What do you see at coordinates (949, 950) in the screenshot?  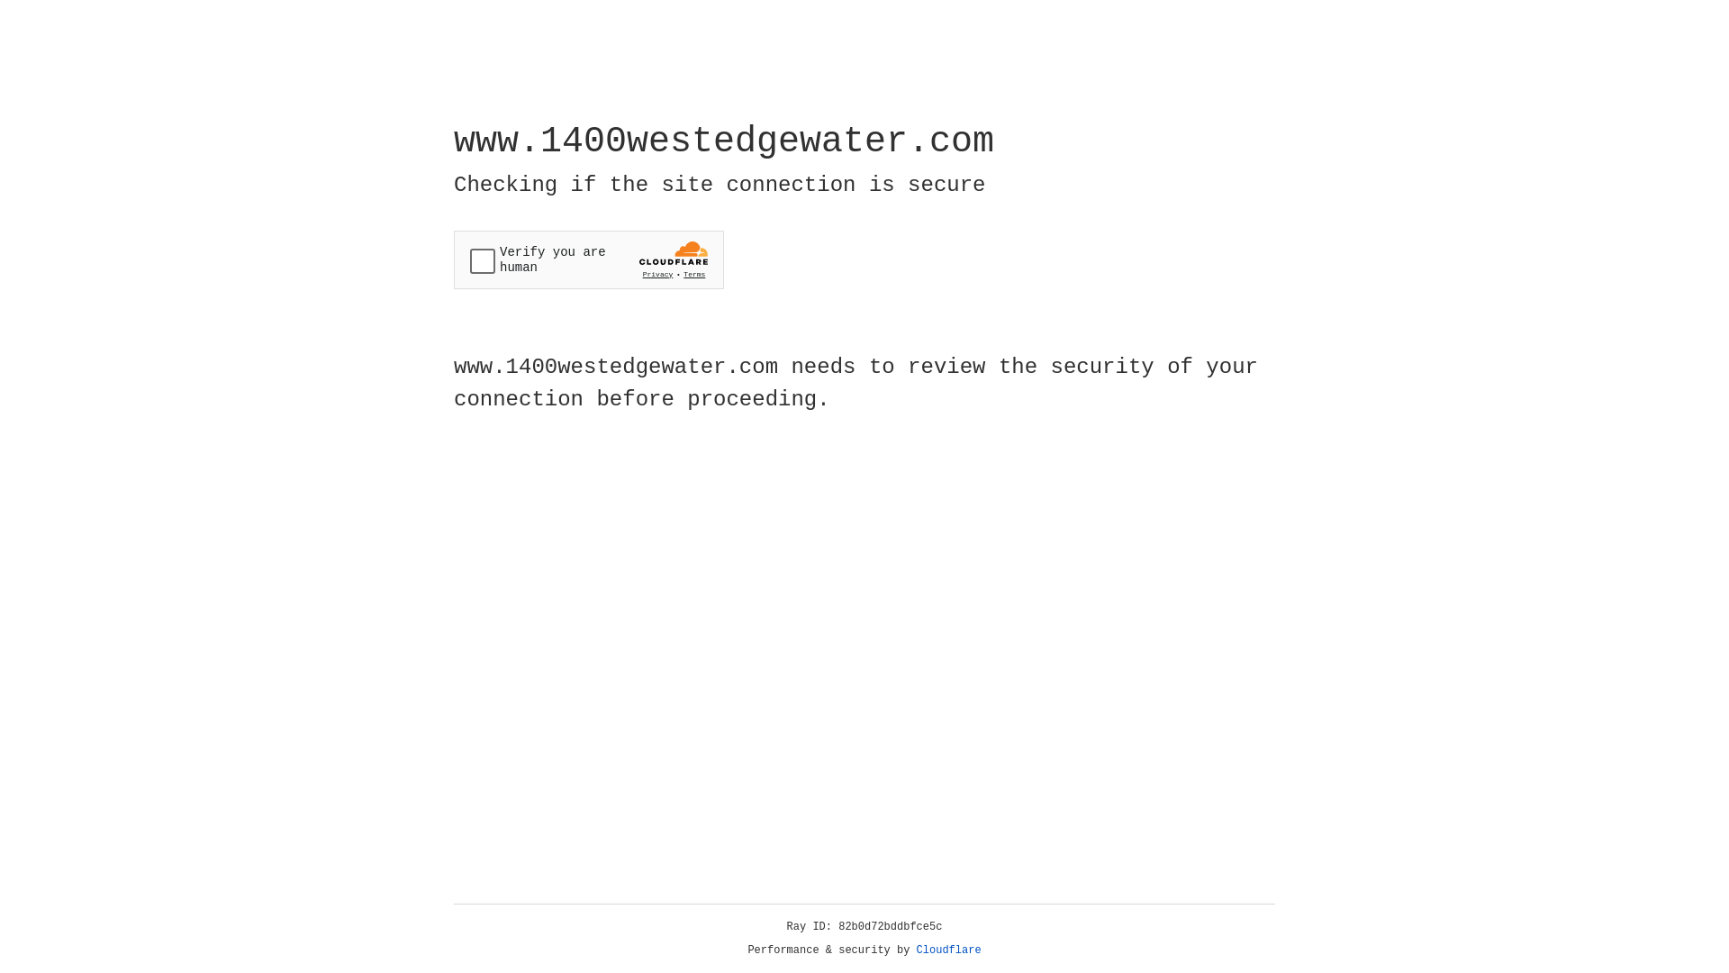 I see `Cloudflare` at bounding box center [949, 950].